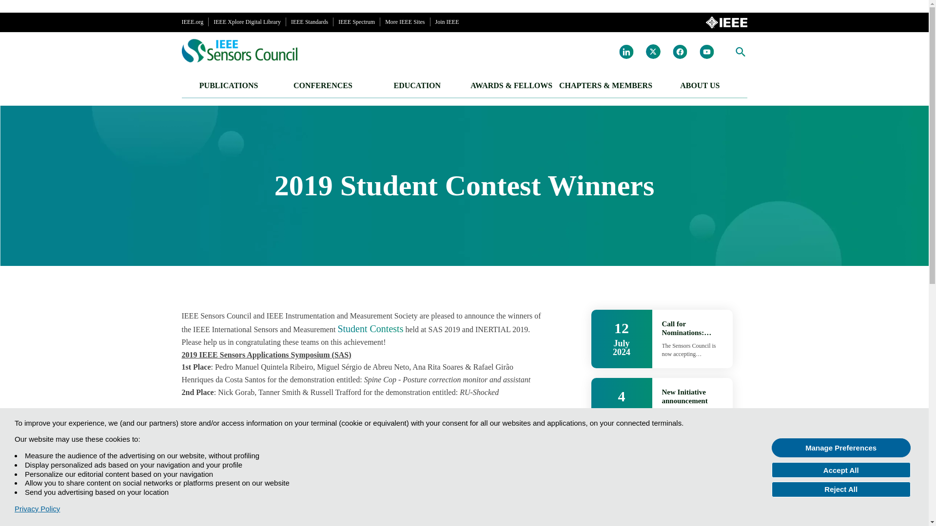 This screenshot has height=526, width=936. Describe the element at coordinates (228, 88) in the screenshot. I see `PUBLICATIONS` at that location.